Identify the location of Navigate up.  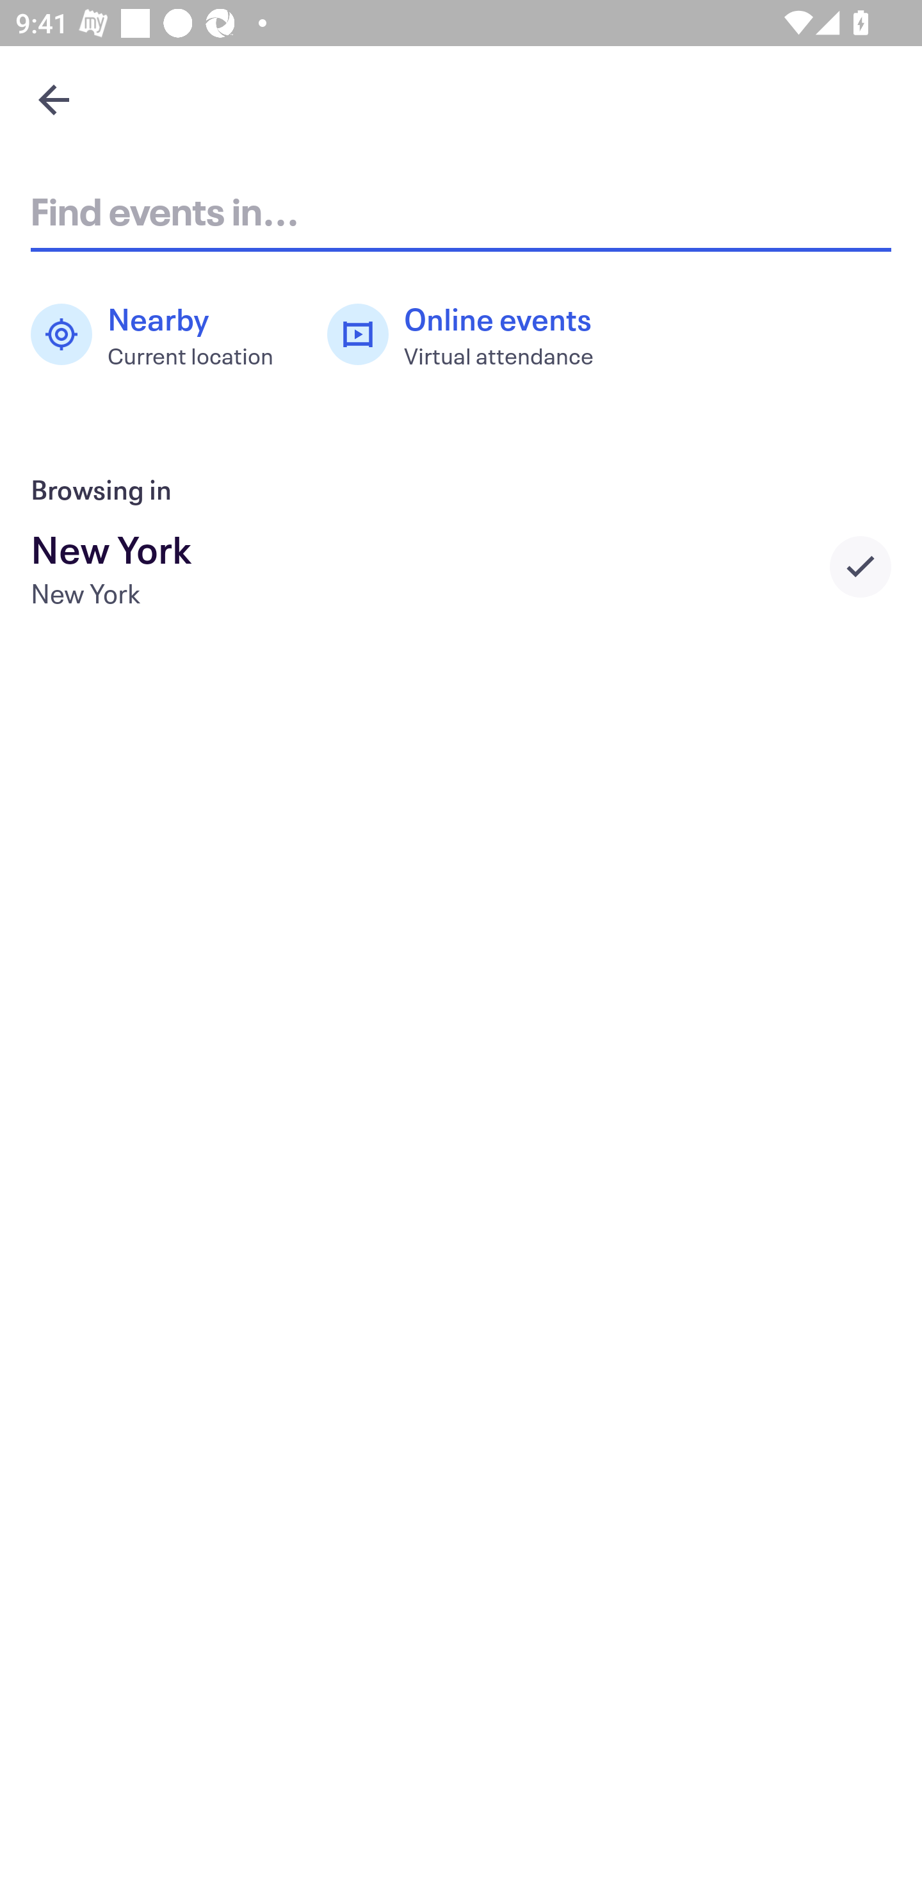
(54, 99).